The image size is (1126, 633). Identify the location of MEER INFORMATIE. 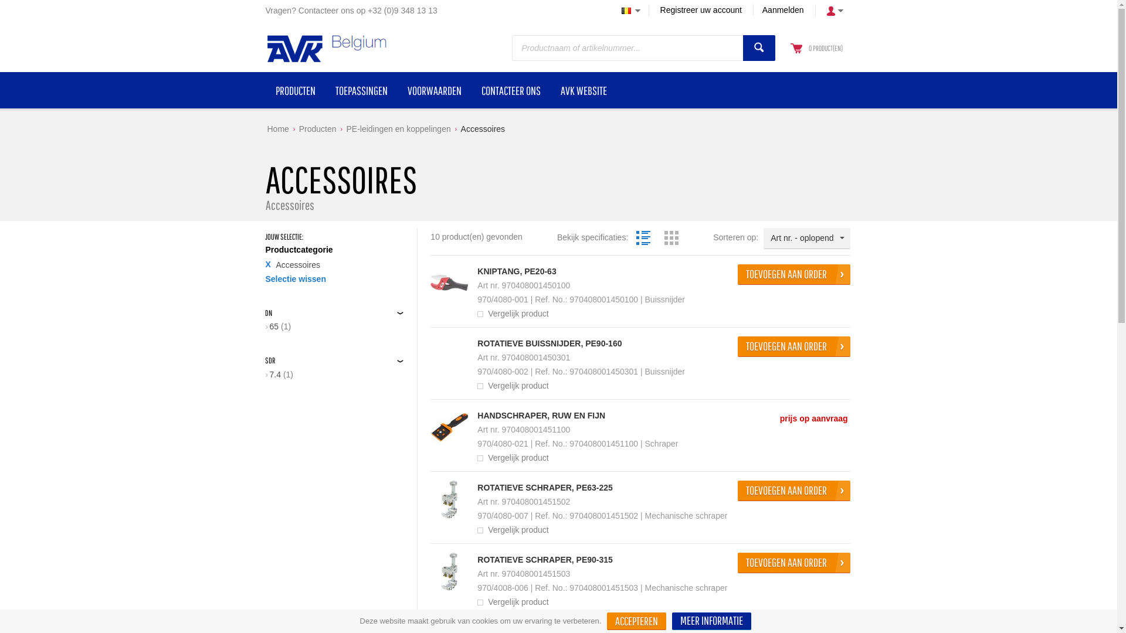
(712, 621).